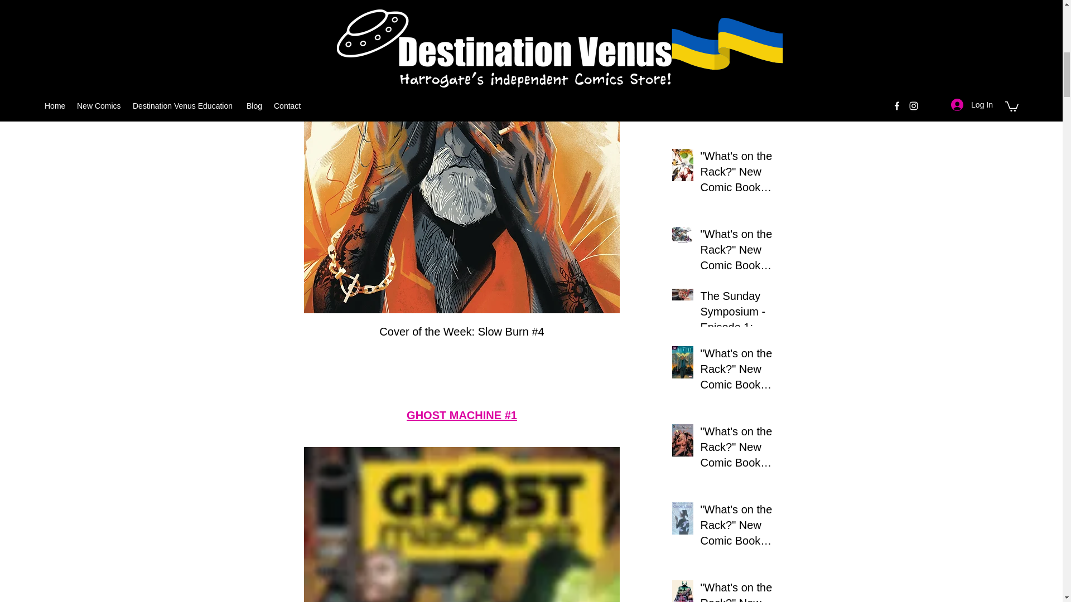 Image resolution: width=1071 pixels, height=602 pixels. Describe the element at coordinates (740, 314) in the screenshot. I see `The Sunday Symposium - Episode 1: Industrial Identity` at that location.